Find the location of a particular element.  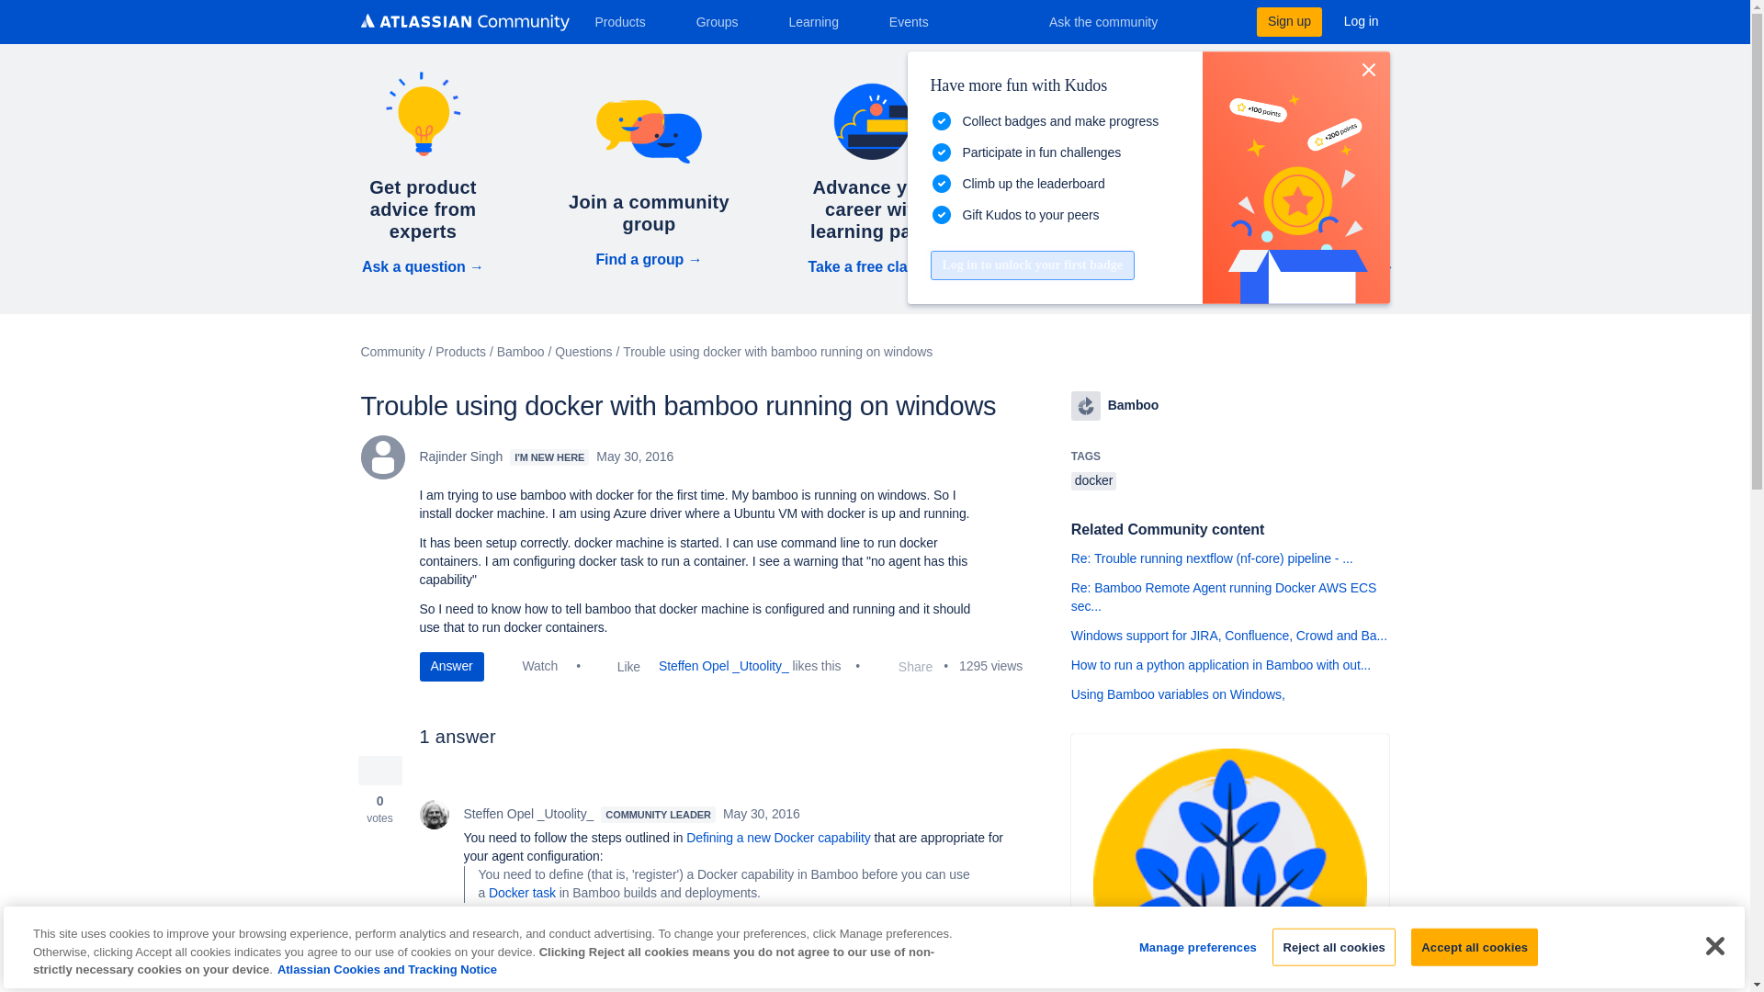

Log in to unlock your first badge is located at coordinates (1031, 265).